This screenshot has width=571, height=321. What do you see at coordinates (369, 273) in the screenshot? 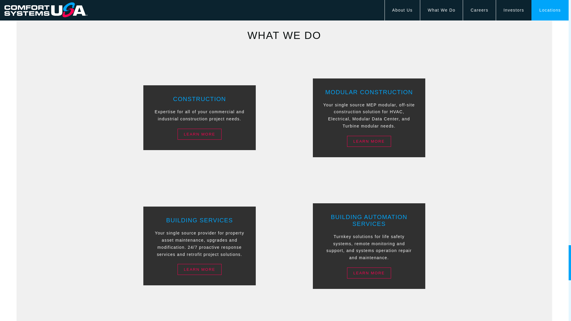
I see `LEARN MORE` at bounding box center [369, 273].